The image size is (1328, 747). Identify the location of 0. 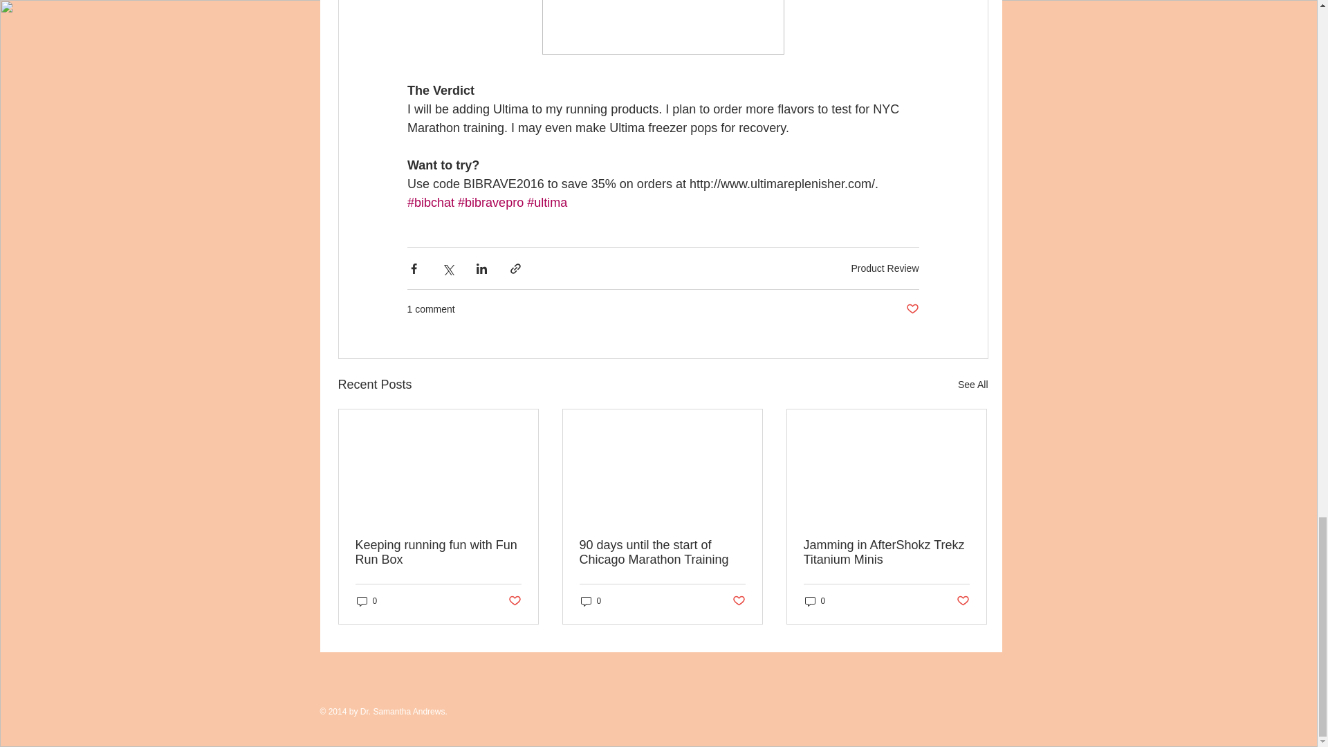
(591, 601).